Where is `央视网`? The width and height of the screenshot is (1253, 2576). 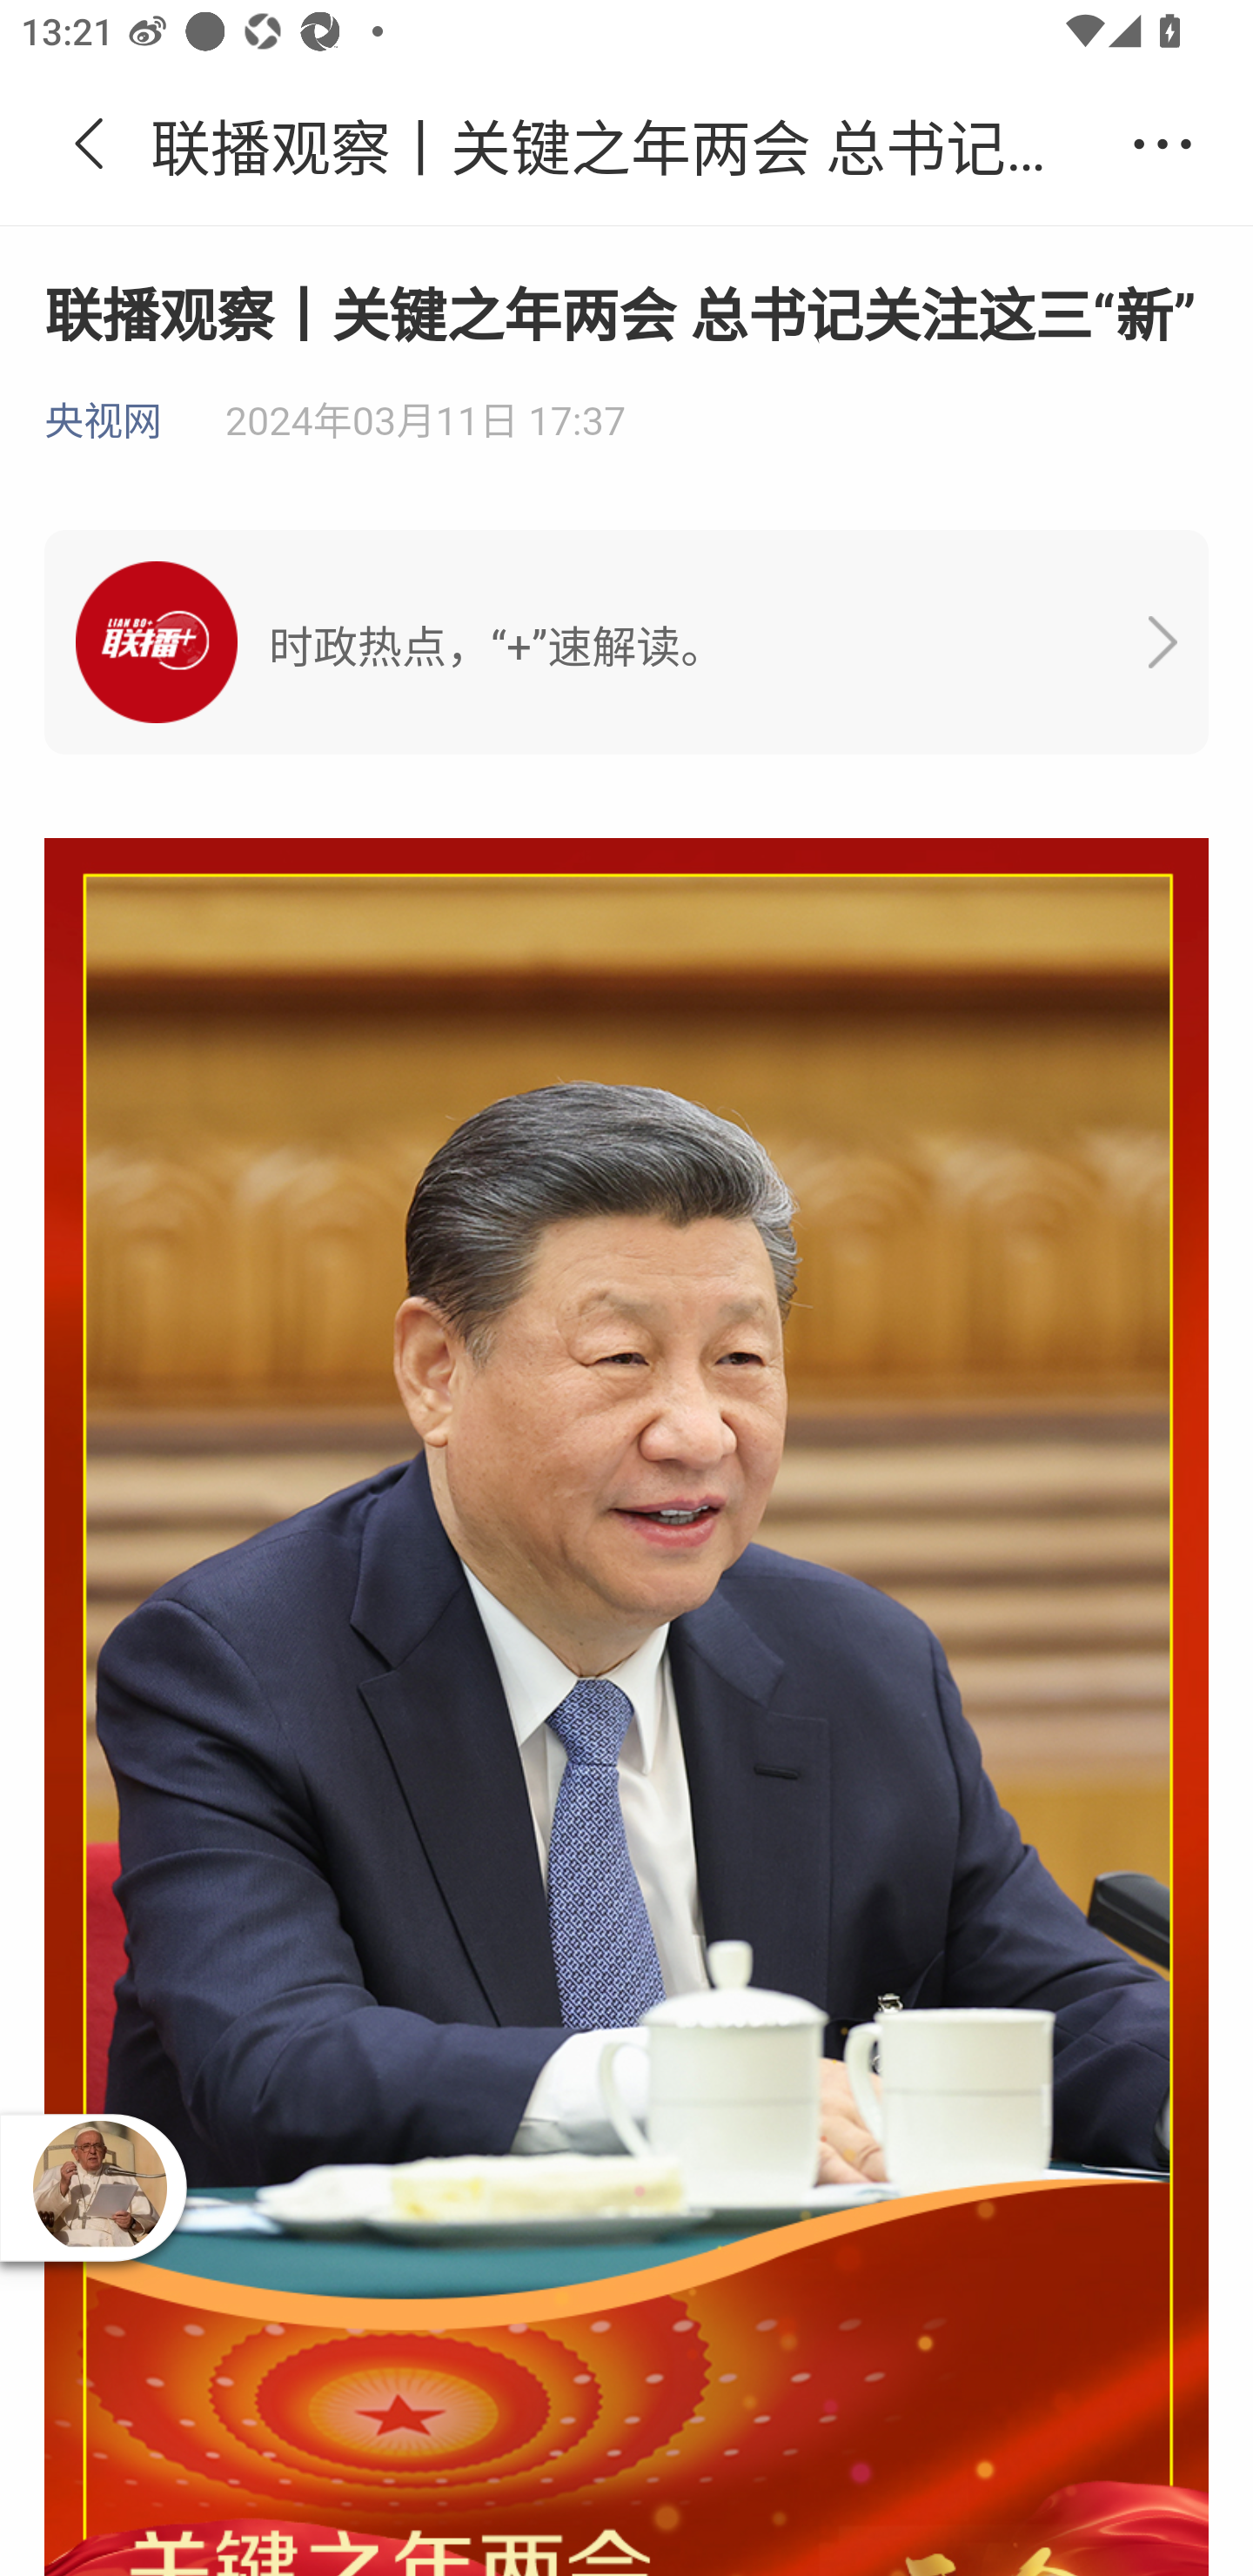 央视网 is located at coordinates (104, 422).